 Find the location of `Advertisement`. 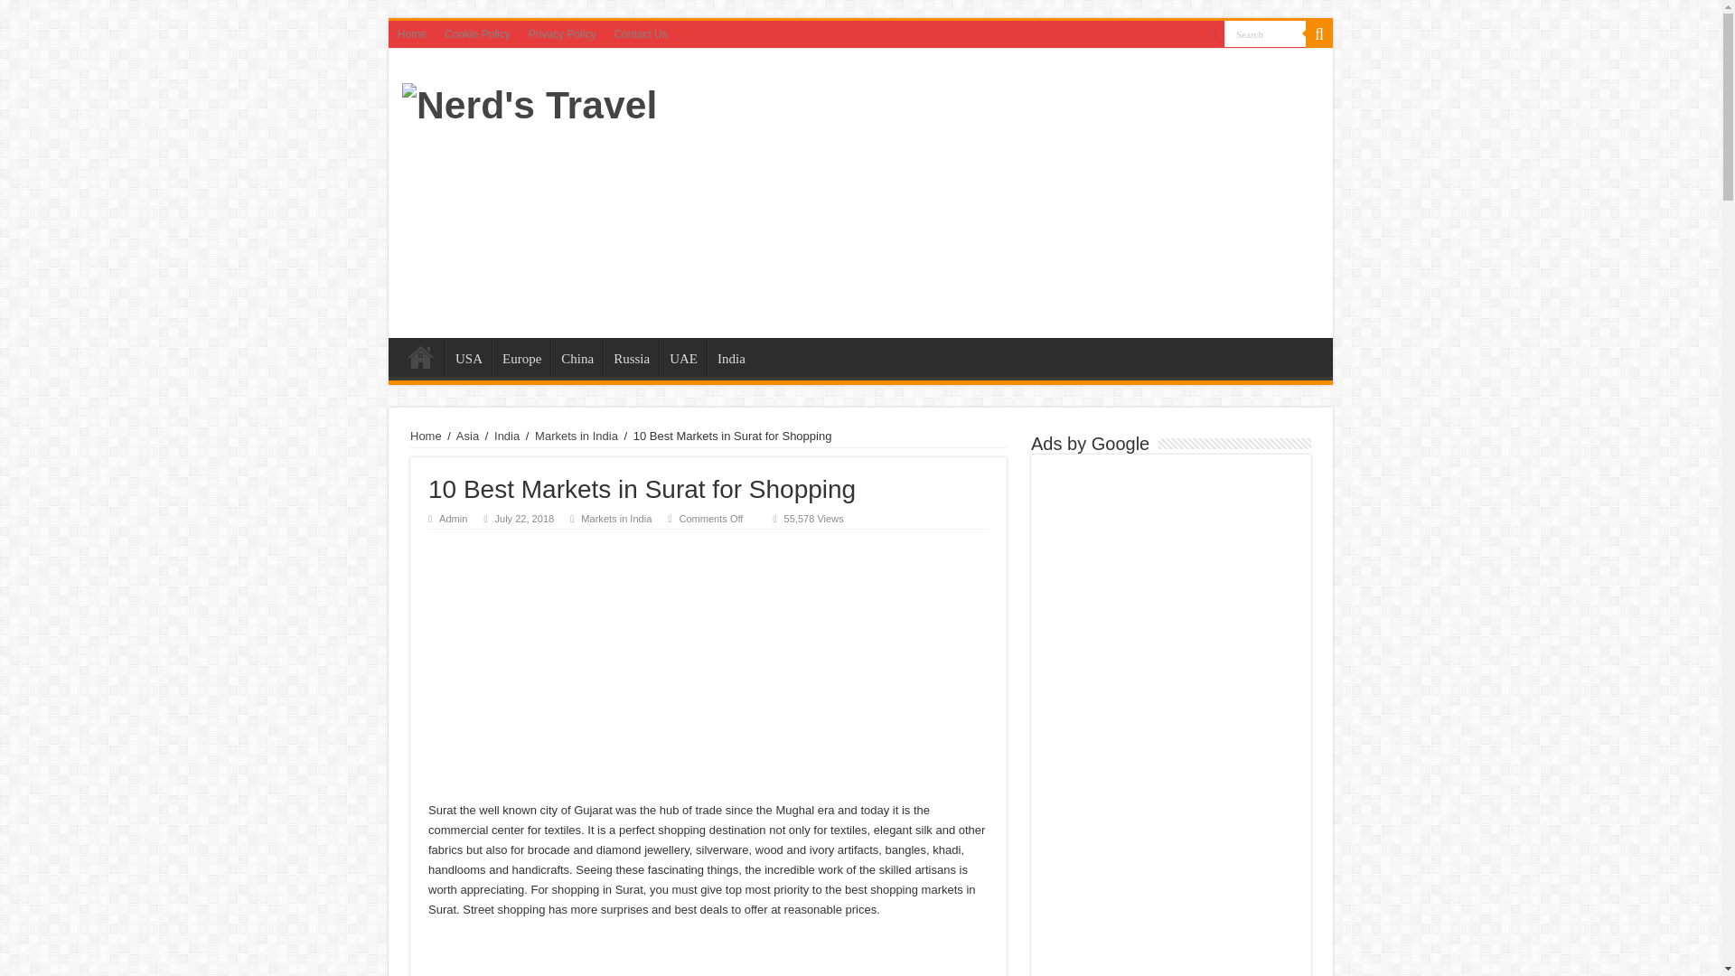

Advertisement is located at coordinates (989, 193).